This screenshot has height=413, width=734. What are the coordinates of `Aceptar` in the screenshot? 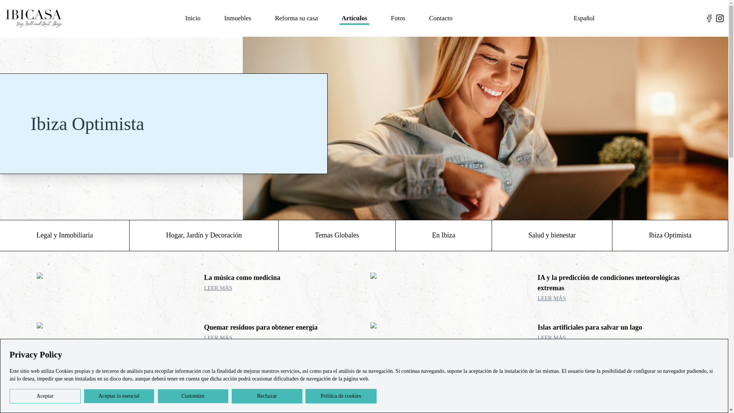 It's located at (45, 396).